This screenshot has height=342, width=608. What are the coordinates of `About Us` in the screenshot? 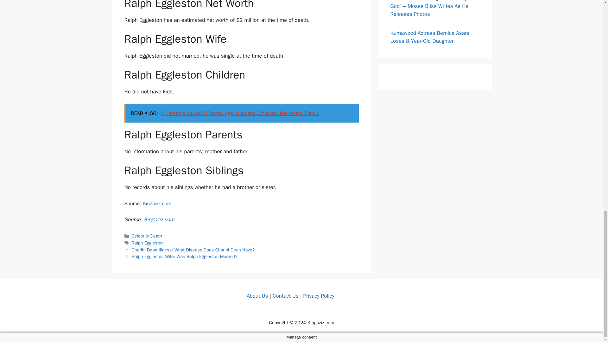 It's located at (257, 296).